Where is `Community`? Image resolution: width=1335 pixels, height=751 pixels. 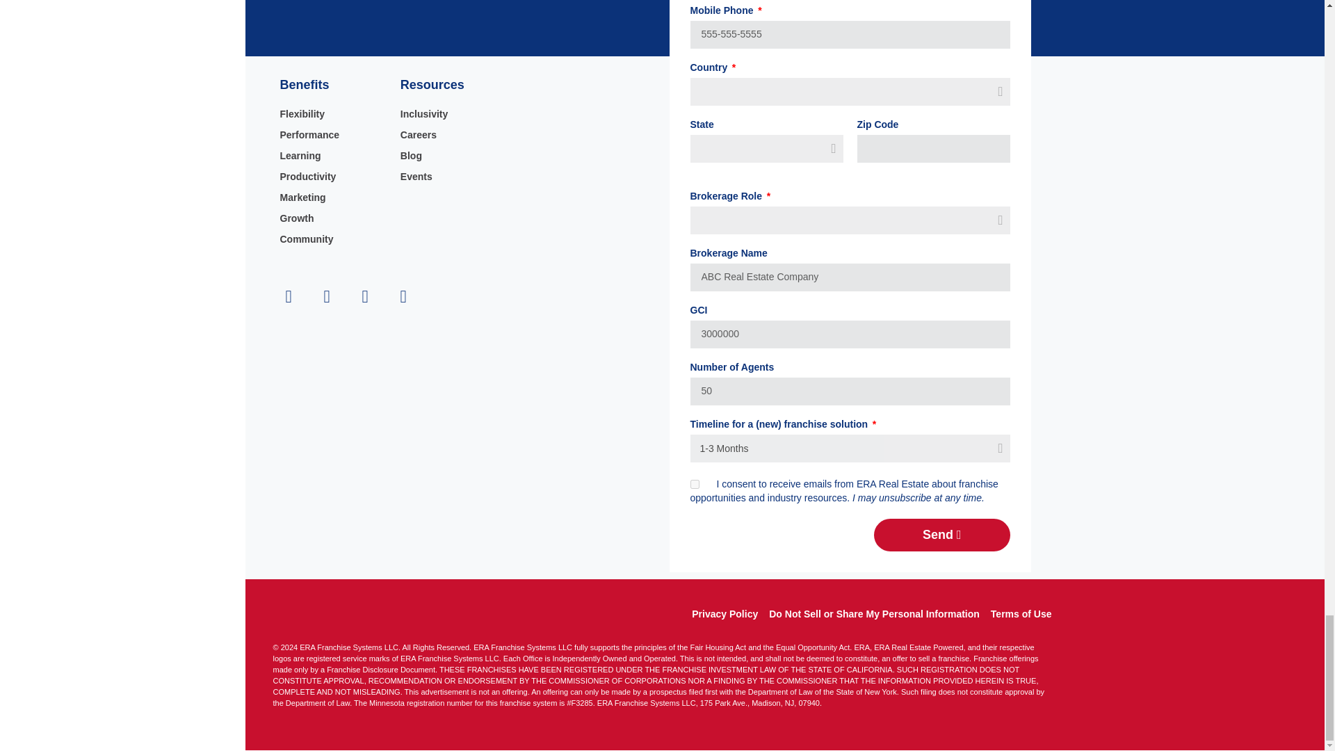 Community is located at coordinates (332, 239).